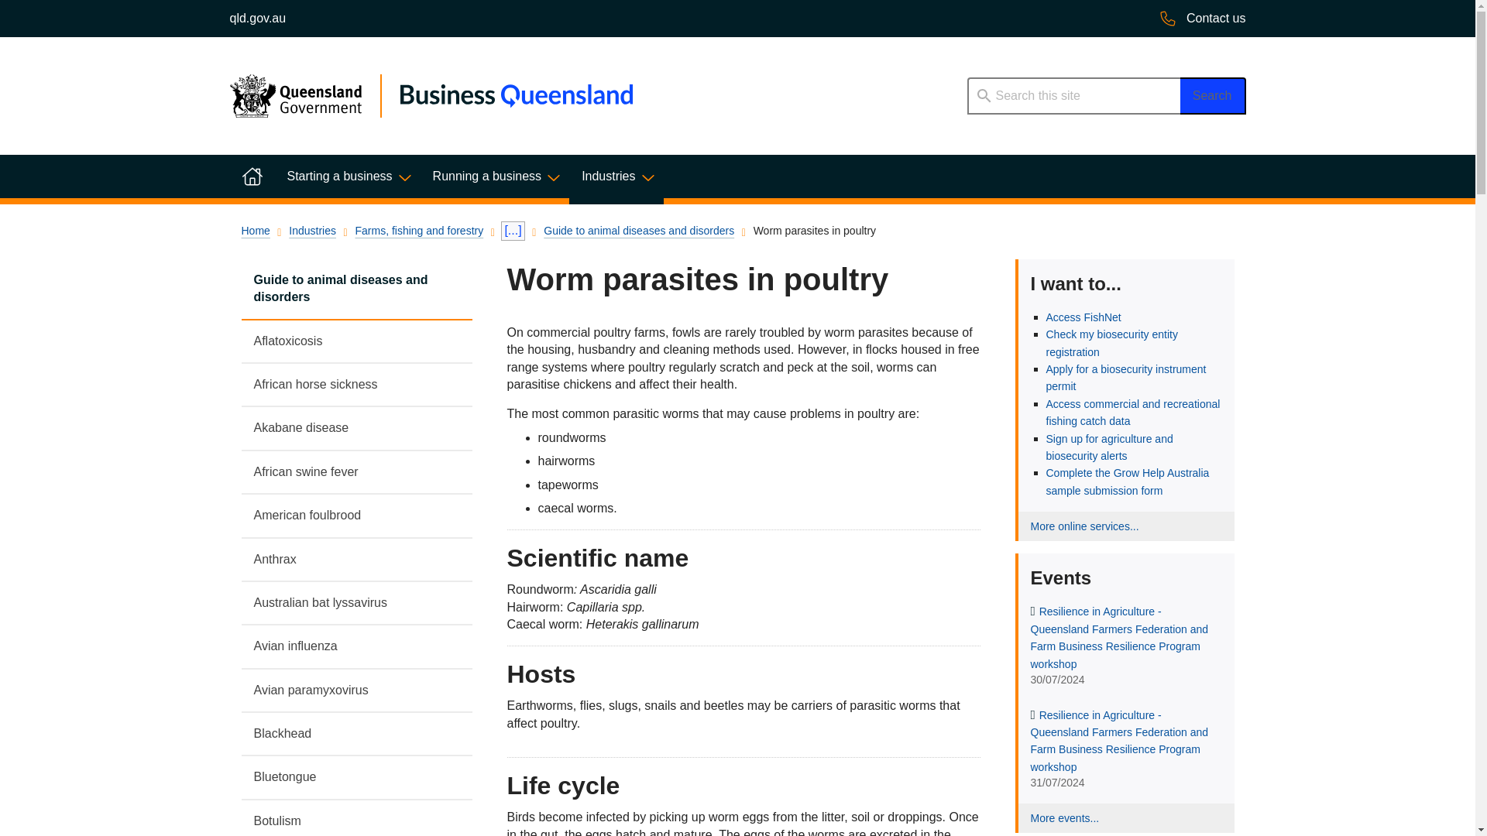 The image size is (1487, 836). I want to click on Home, so click(251, 176).